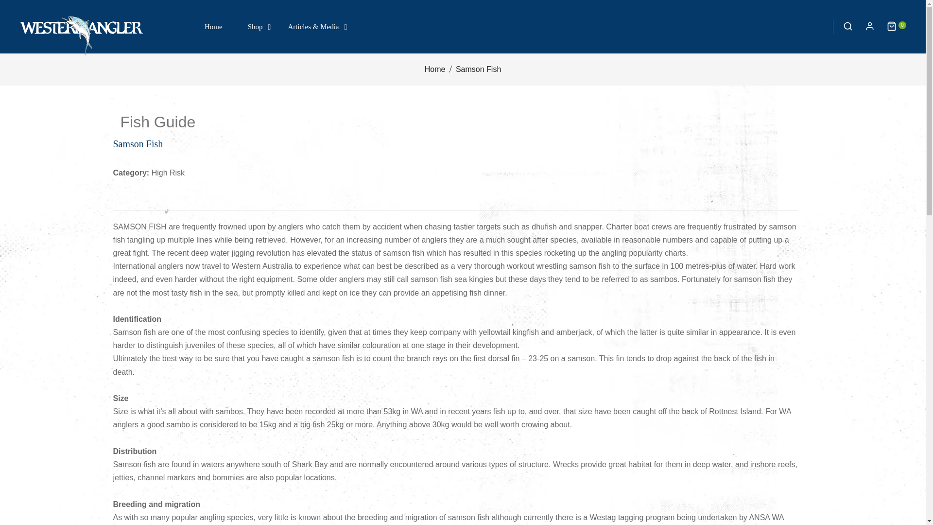 The height and width of the screenshot is (525, 933). Describe the element at coordinates (213, 26) in the screenshot. I see `Home` at that location.